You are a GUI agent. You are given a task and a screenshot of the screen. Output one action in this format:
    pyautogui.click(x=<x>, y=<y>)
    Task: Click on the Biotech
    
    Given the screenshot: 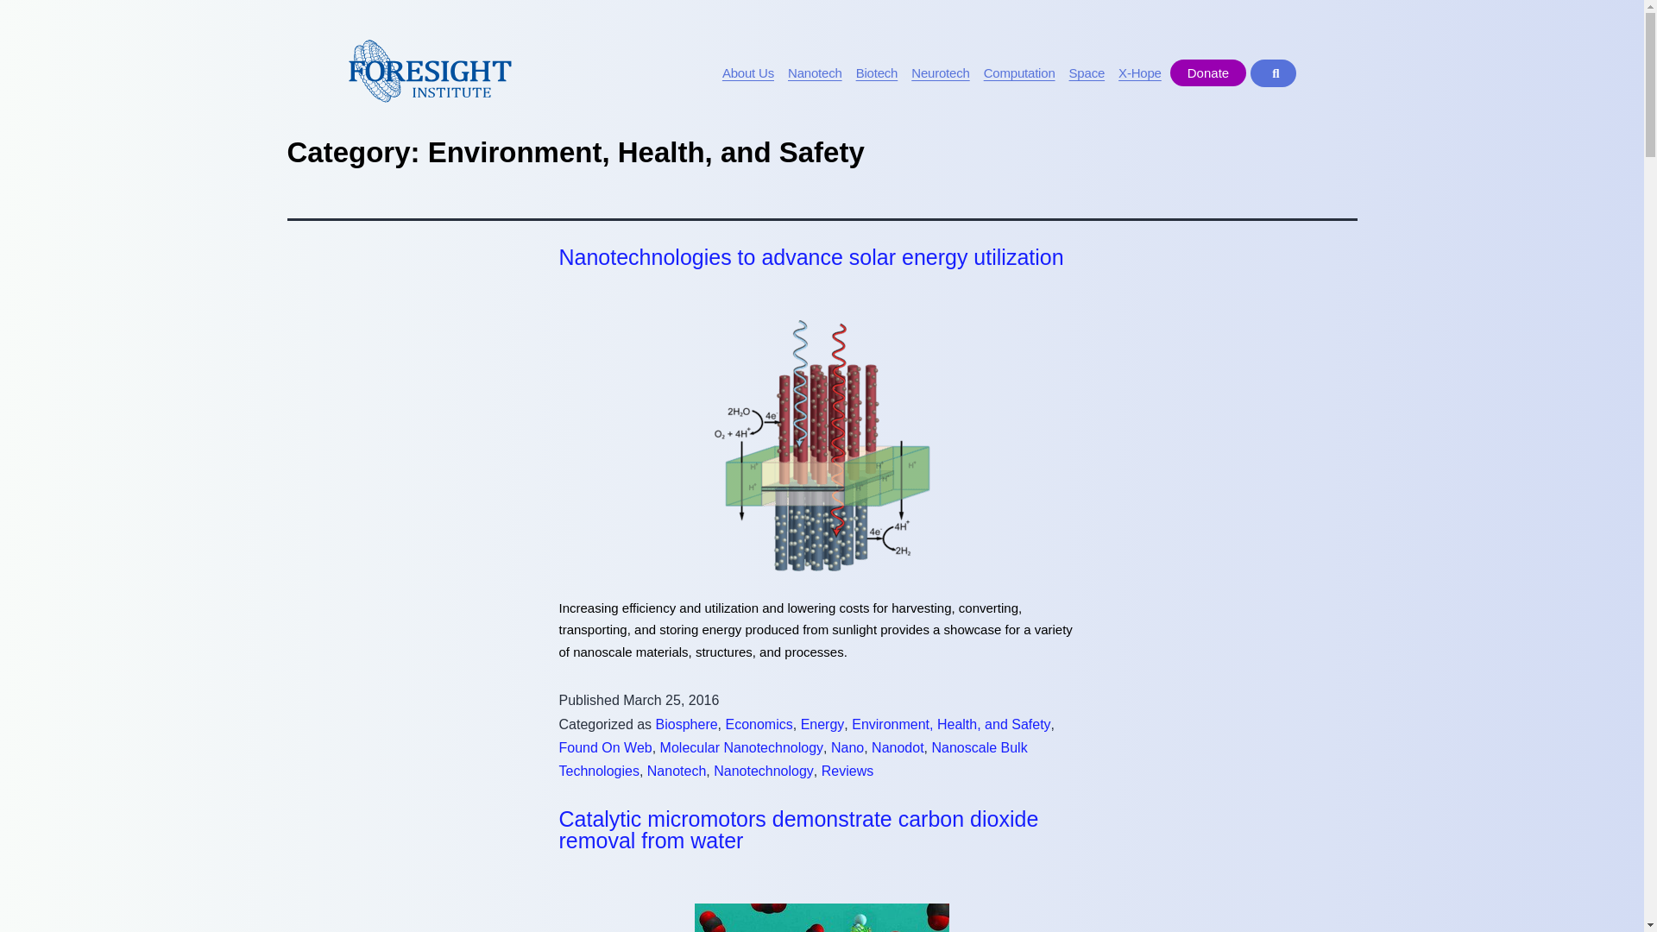 What is the action you would take?
    pyautogui.click(x=877, y=73)
    